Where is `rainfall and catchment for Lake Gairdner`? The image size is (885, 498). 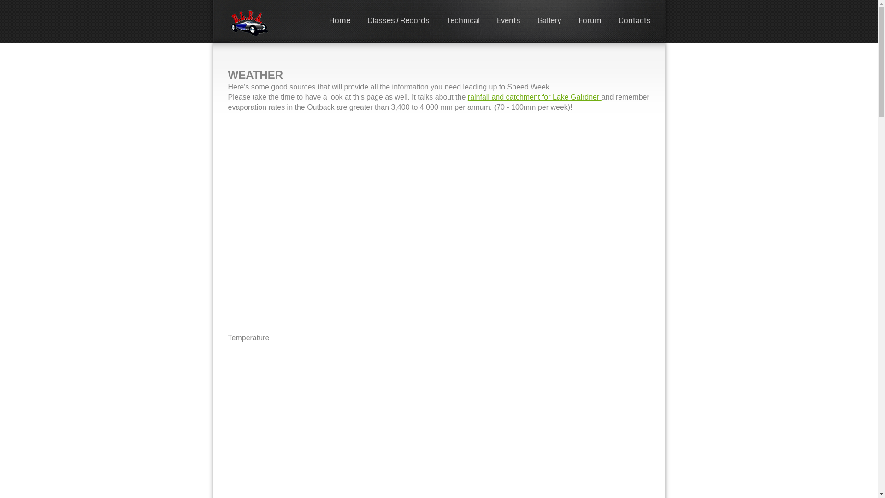
rainfall and catchment for Lake Gairdner is located at coordinates (535, 97).